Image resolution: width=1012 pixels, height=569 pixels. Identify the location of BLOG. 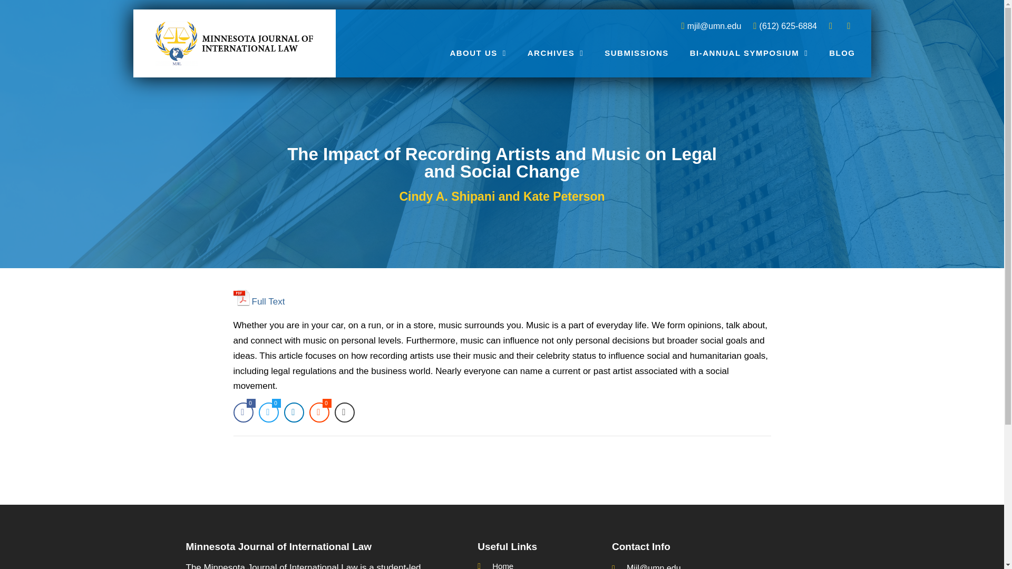
(842, 53).